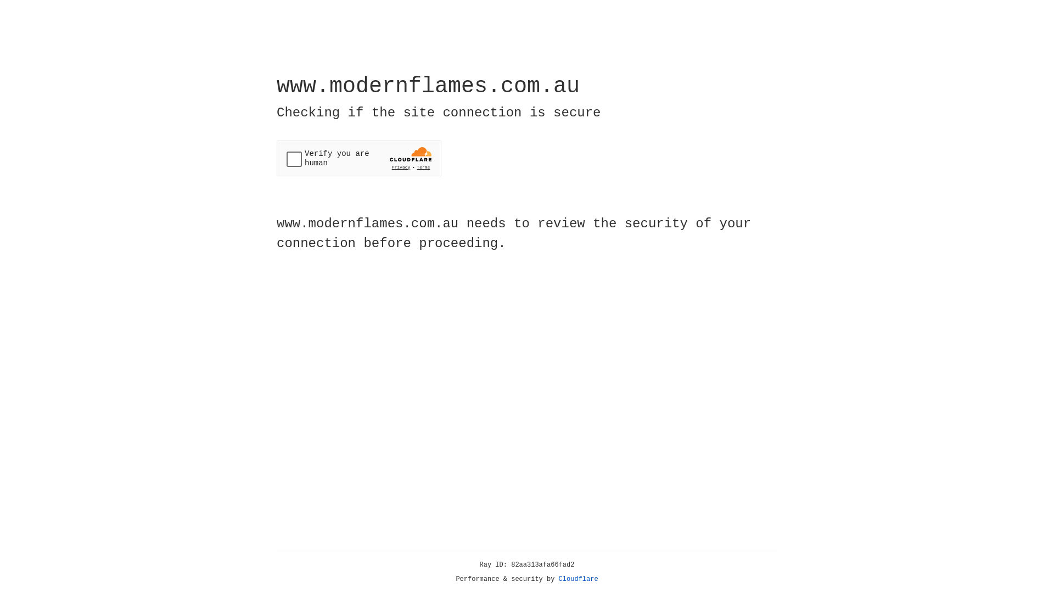 Image resolution: width=1054 pixels, height=593 pixels. What do you see at coordinates (579, 579) in the screenshot?
I see `Cloudflare` at bounding box center [579, 579].